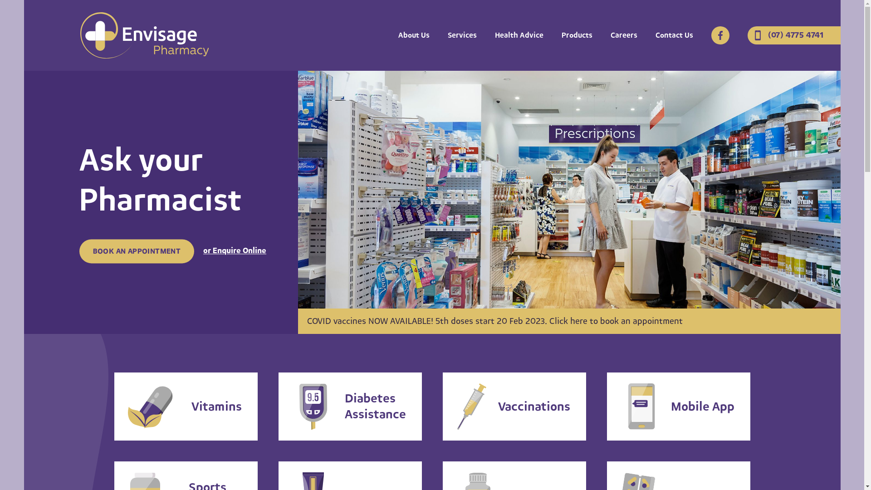 This screenshot has height=490, width=871. What do you see at coordinates (794, 35) in the screenshot?
I see `(07) 4775 4741` at bounding box center [794, 35].